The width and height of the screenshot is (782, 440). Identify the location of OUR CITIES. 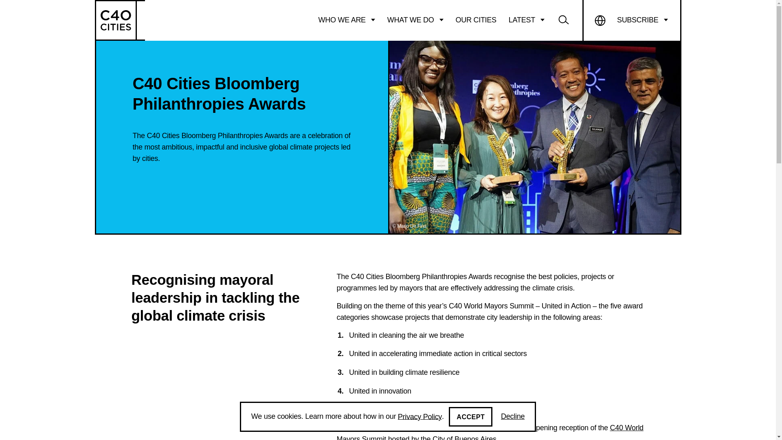
(476, 20).